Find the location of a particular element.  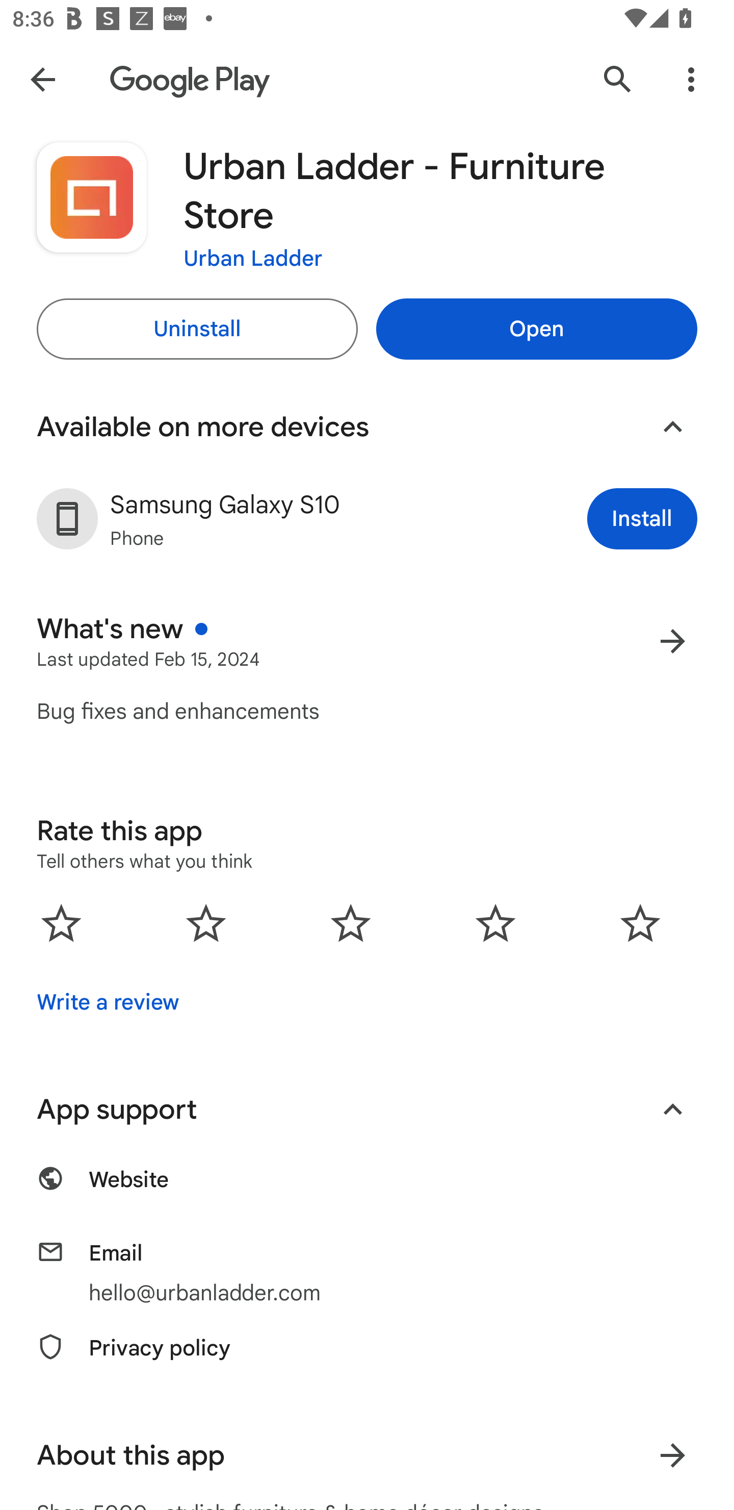

Urban Ladder is located at coordinates (253, 257).